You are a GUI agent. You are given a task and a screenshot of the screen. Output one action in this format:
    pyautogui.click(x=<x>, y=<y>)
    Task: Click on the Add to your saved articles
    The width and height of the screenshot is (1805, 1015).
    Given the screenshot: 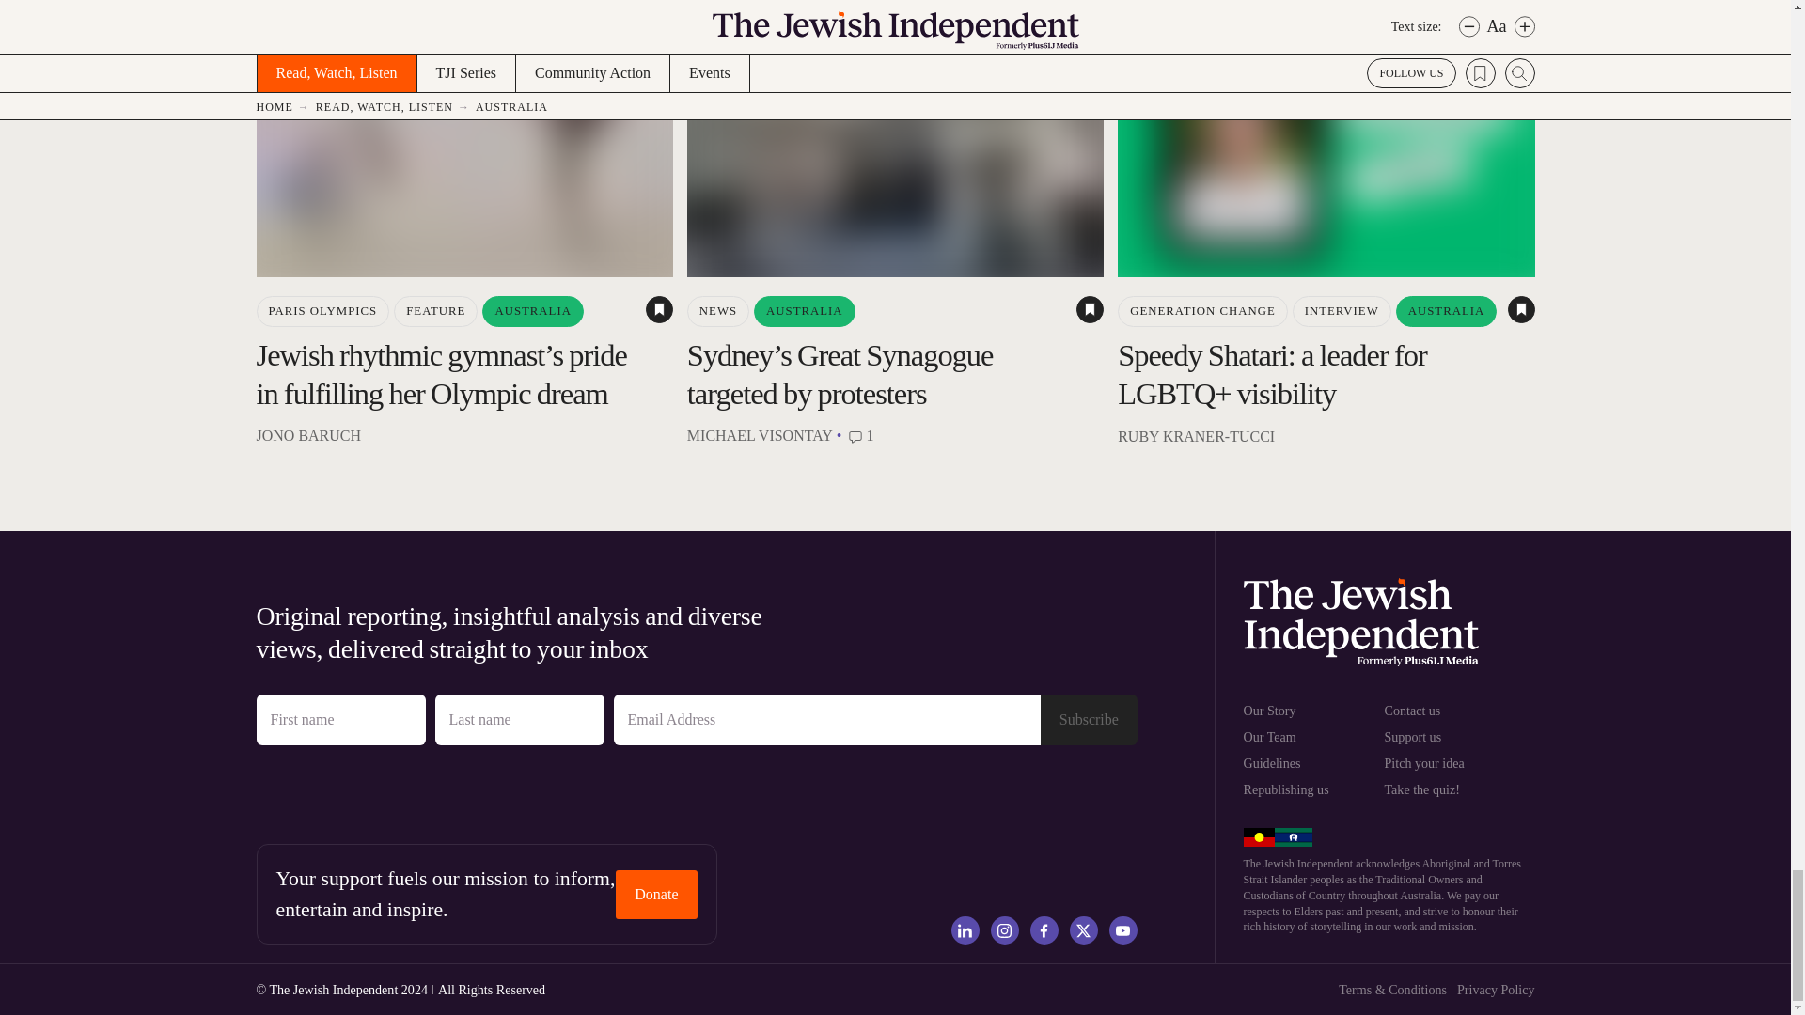 What is the action you would take?
    pyautogui.click(x=1521, y=310)
    